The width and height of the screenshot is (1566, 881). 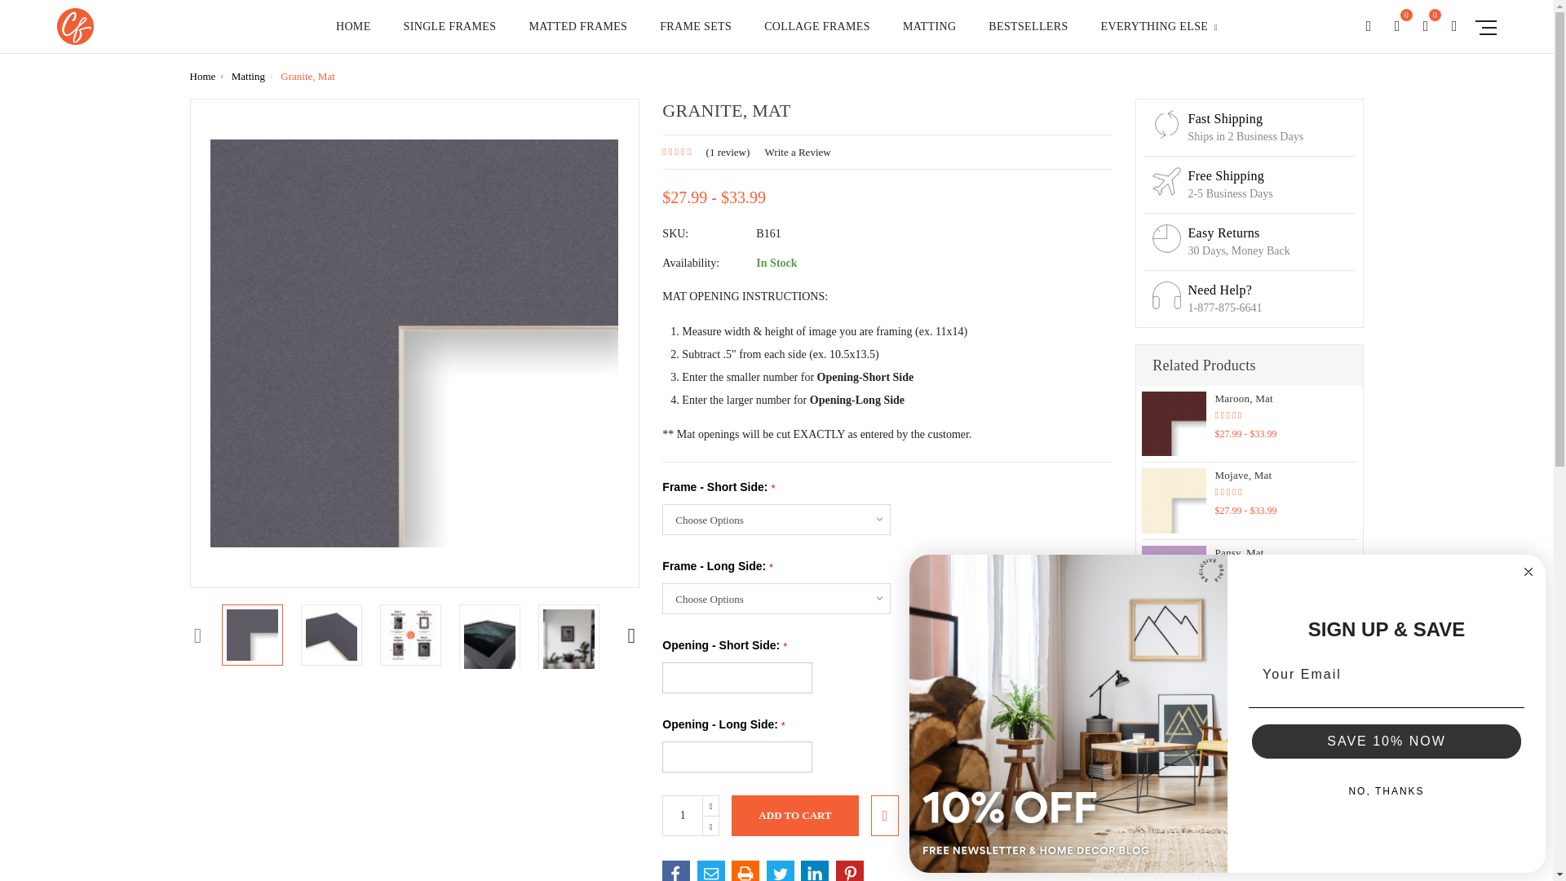 I want to click on Add to Cart, so click(x=794, y=816).